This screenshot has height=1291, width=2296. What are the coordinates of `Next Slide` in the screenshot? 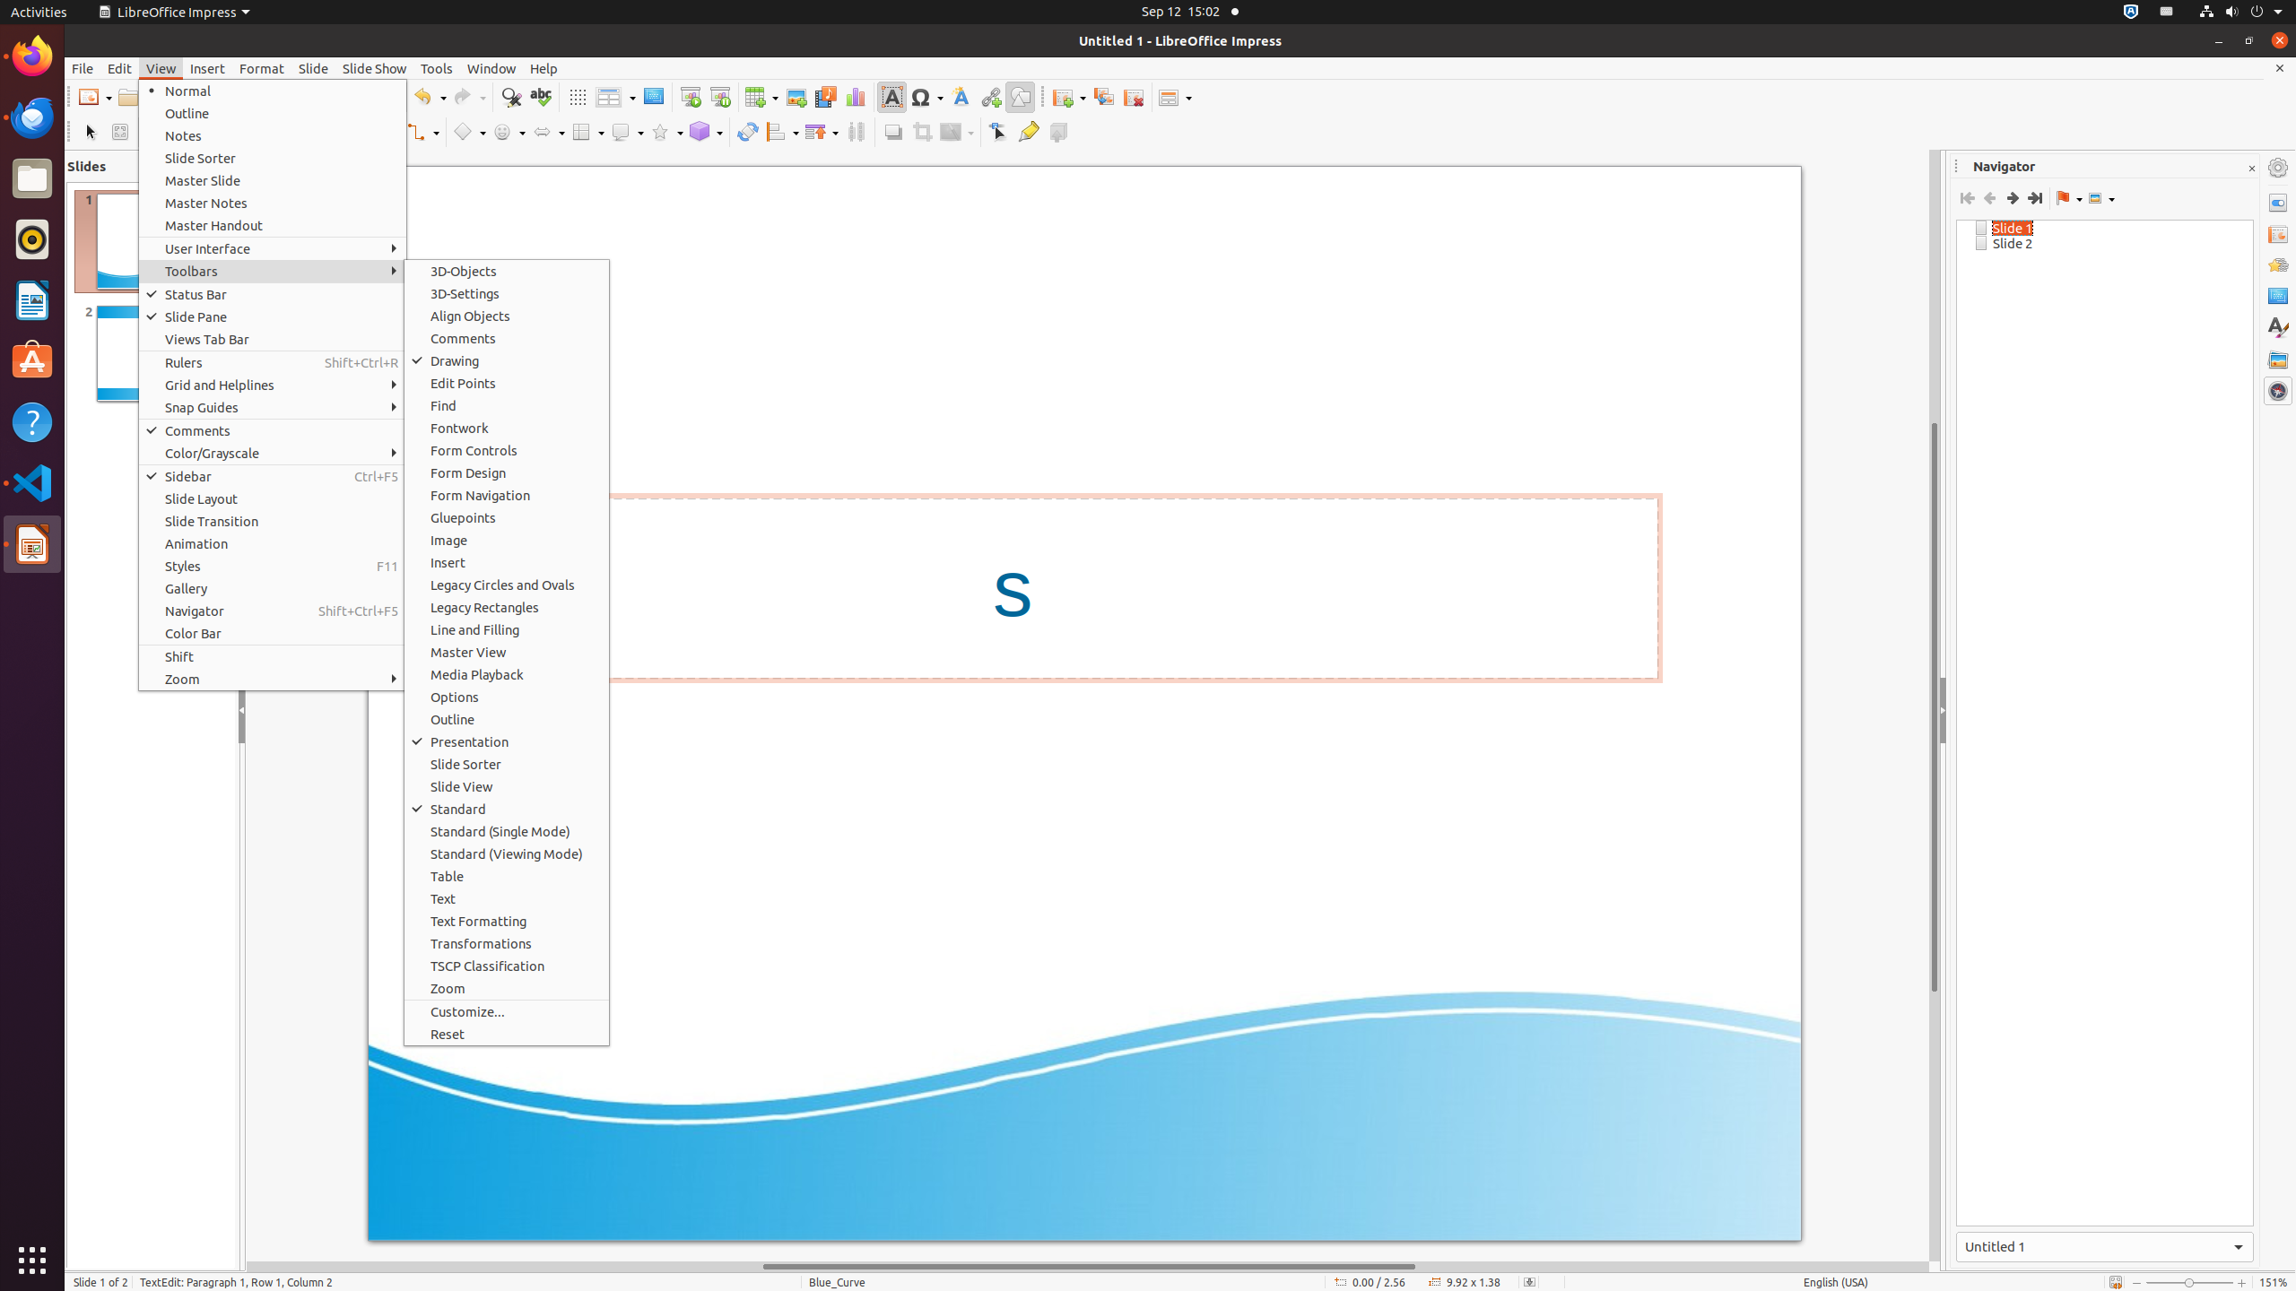 It's located at (2013, 198).